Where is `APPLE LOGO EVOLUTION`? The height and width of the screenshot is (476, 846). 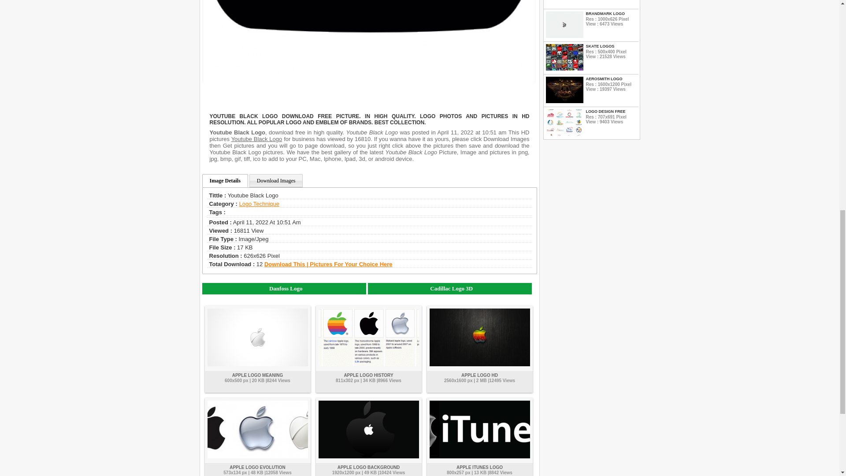 APPLE LOGO EVOLUTION is located at coordinates (257, 467).